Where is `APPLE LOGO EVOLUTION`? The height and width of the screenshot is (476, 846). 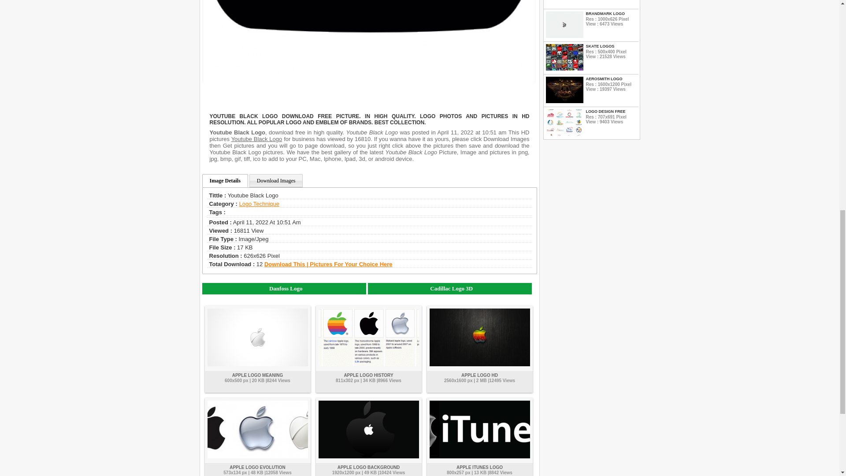 APPLE LOGO EVOLUTION is located at coordinates (257, 467).